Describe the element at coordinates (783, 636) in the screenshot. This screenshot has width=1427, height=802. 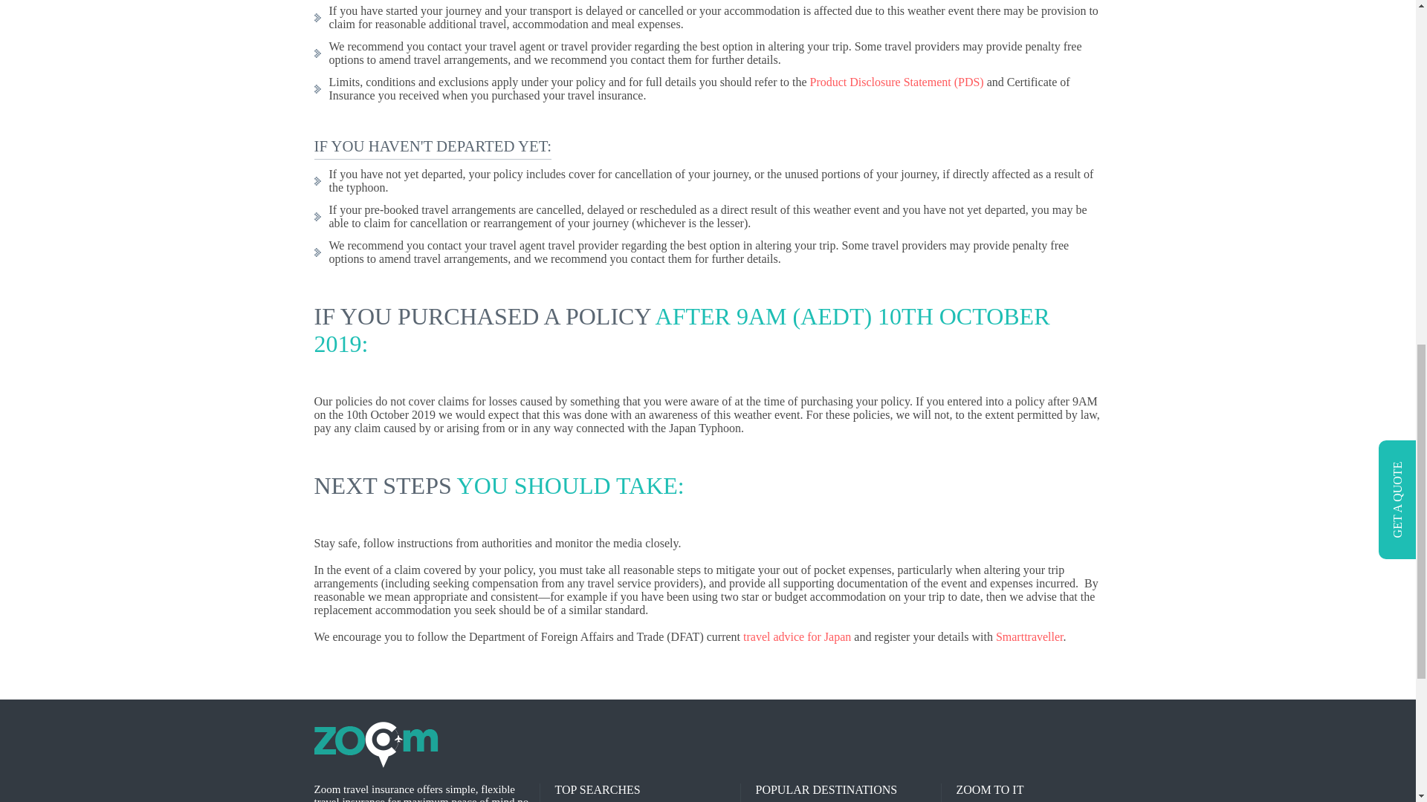
I see `travel advice for` at that location.